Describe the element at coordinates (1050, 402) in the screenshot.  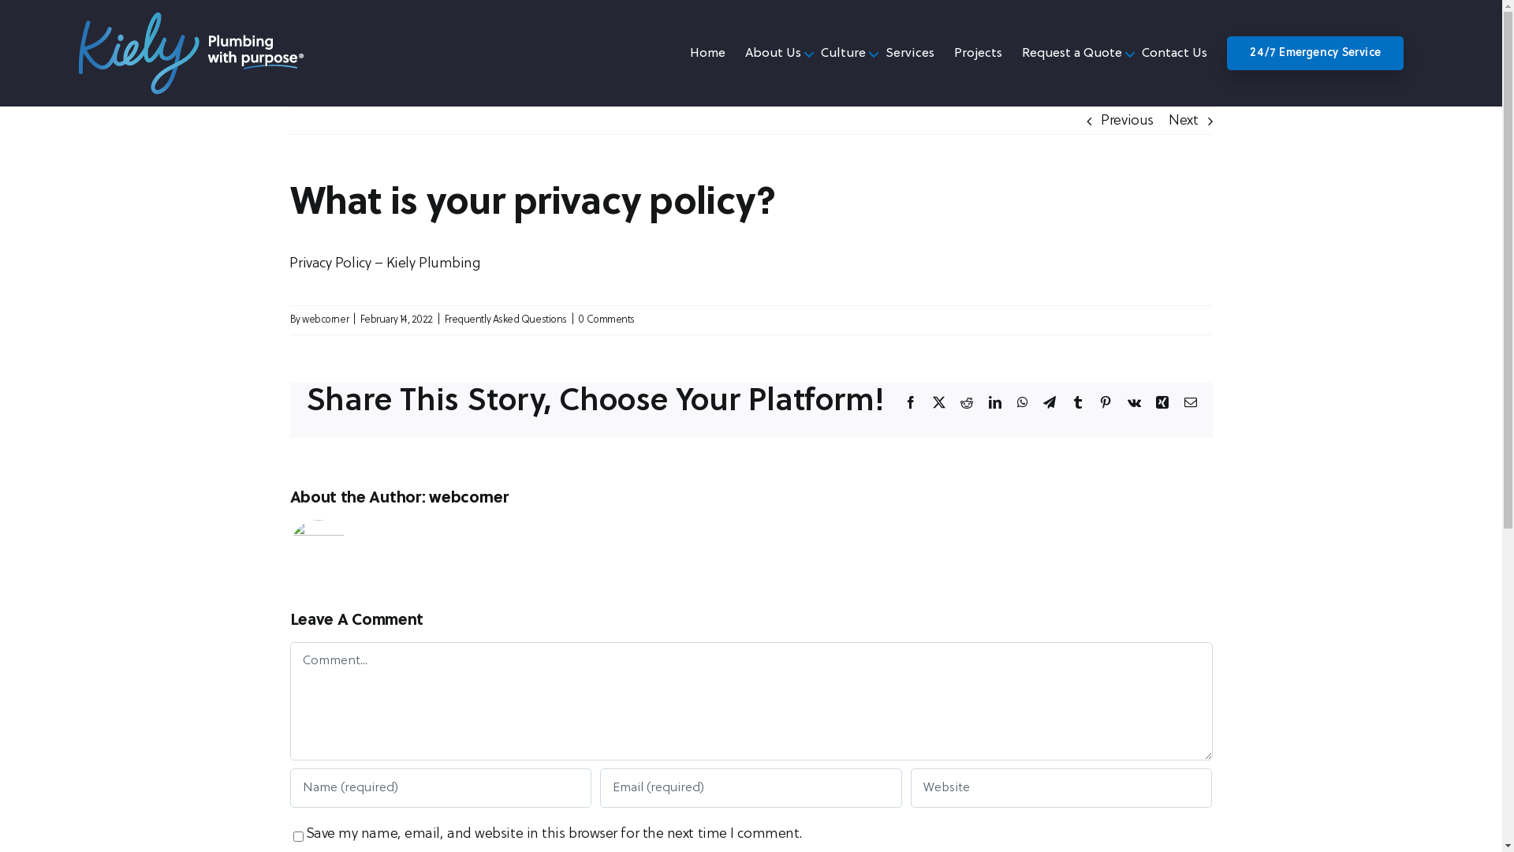
I see `Telegram` at that location.